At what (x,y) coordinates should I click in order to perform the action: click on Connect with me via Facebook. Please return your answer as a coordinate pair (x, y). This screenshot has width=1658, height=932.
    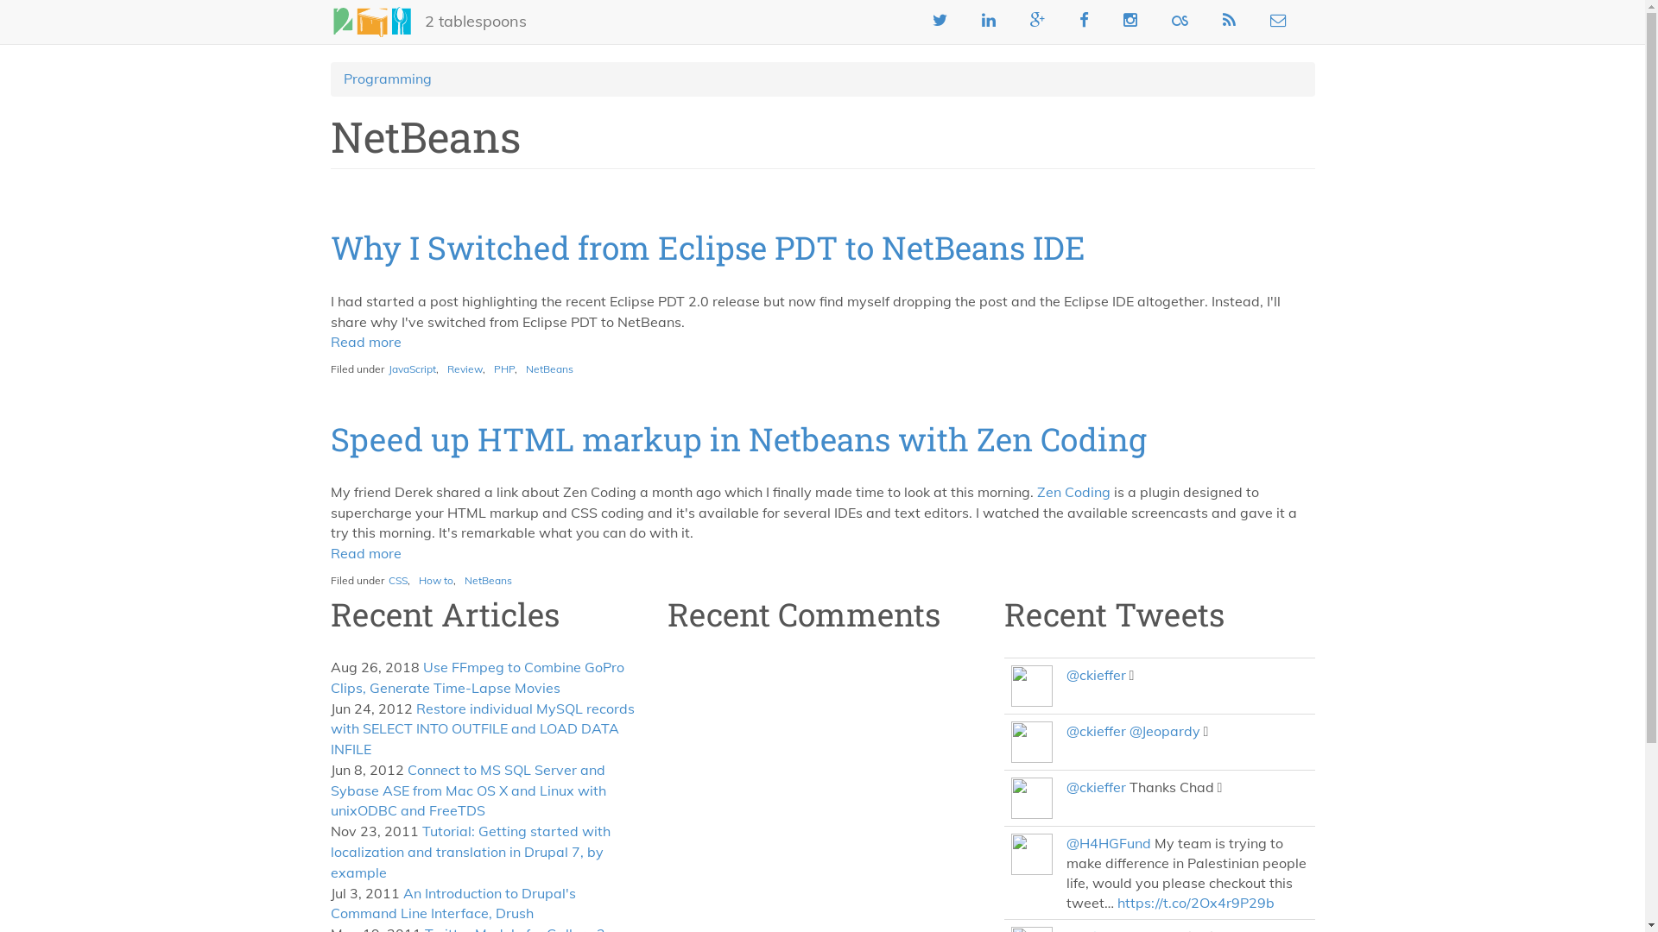
    Looking at the image, I should click on (1083, 20).